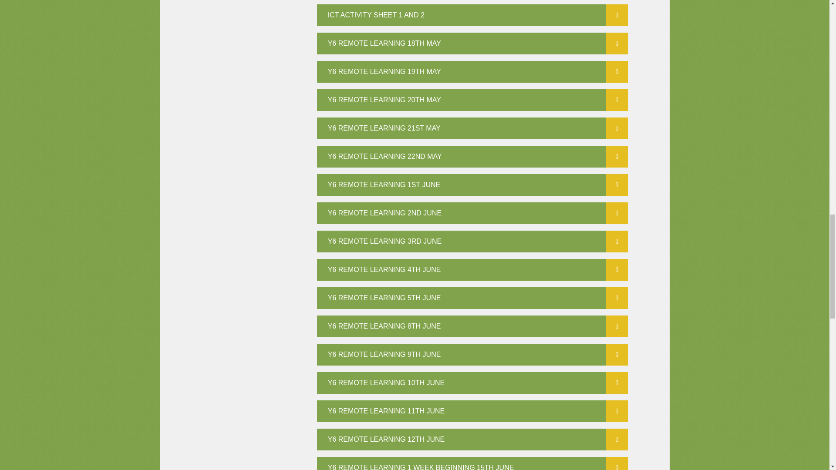 The height and width of the screenshot is (470, 836). I want to click on ICT ACTIVITY SHEET 1 AND 2, so click(472, 15).